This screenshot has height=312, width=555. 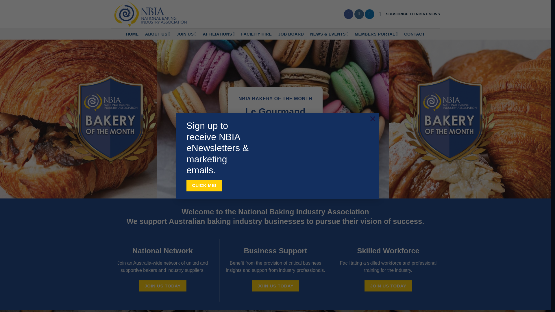 What do you see at coordinates (409, 14) in the screenshot?
I see `SUBSCRIBE TO NBIA ENEWS` at bounding box center [409, 14].